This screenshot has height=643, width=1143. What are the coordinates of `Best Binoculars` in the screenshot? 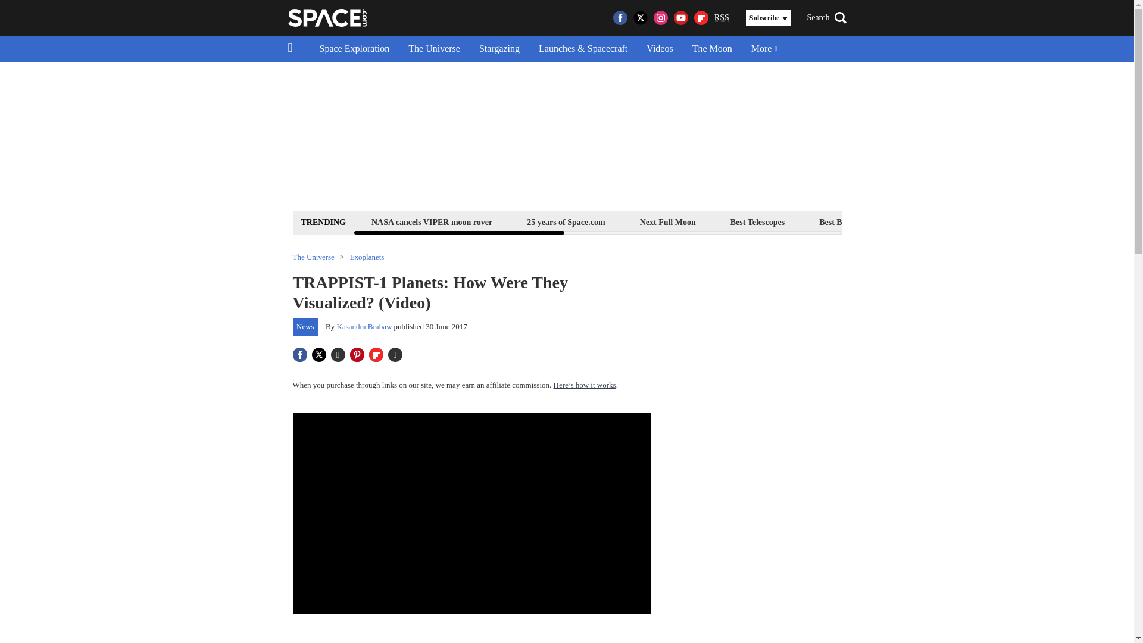 It's located at (847, 221).